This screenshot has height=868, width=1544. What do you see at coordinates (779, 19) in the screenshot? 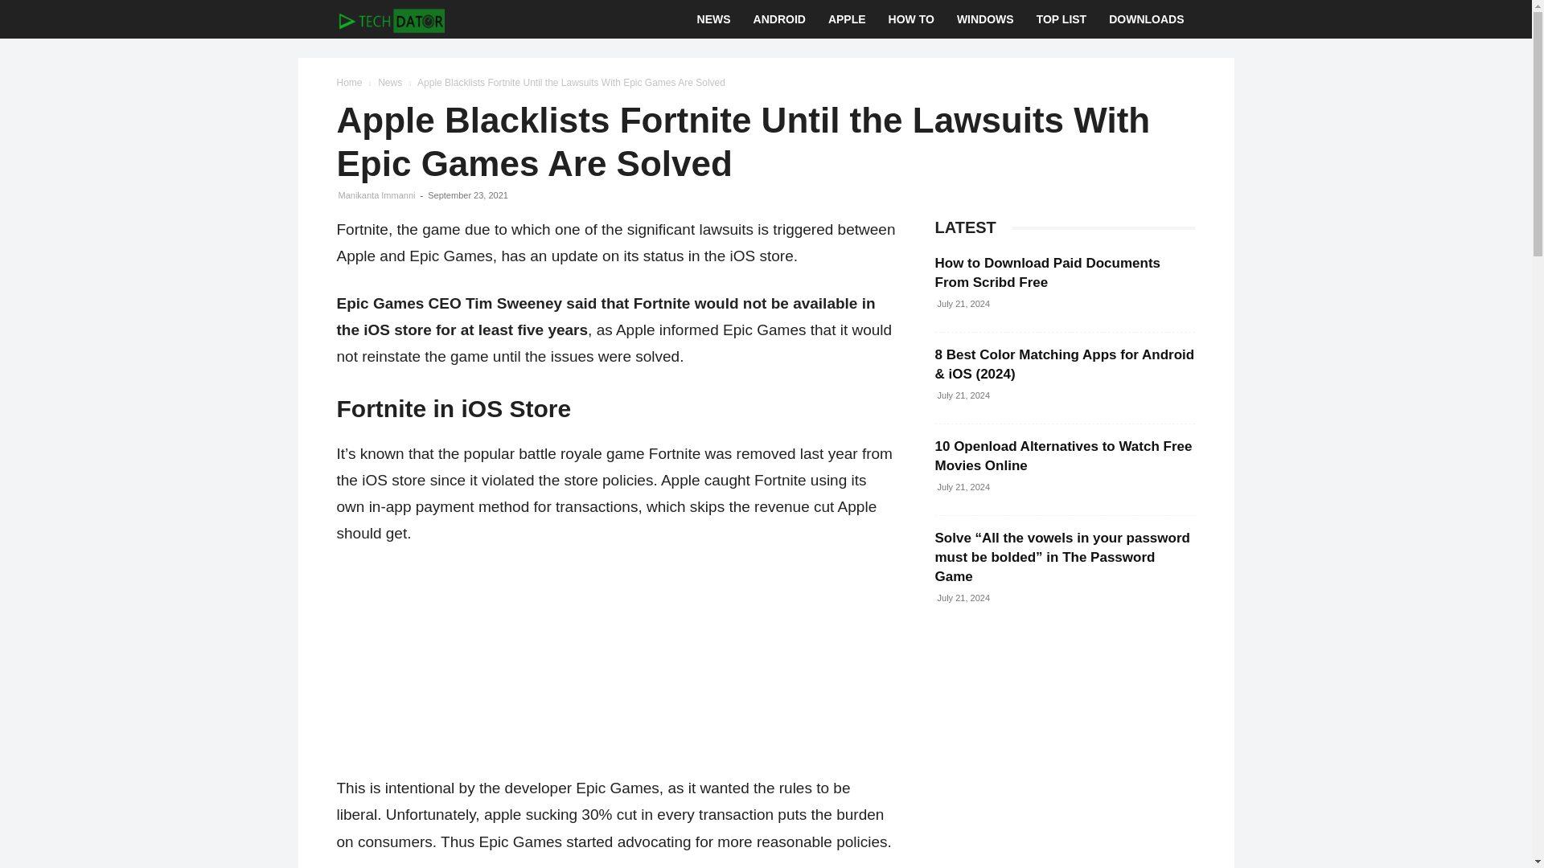
I see `ANDROID` at bounding box center [779, 19].